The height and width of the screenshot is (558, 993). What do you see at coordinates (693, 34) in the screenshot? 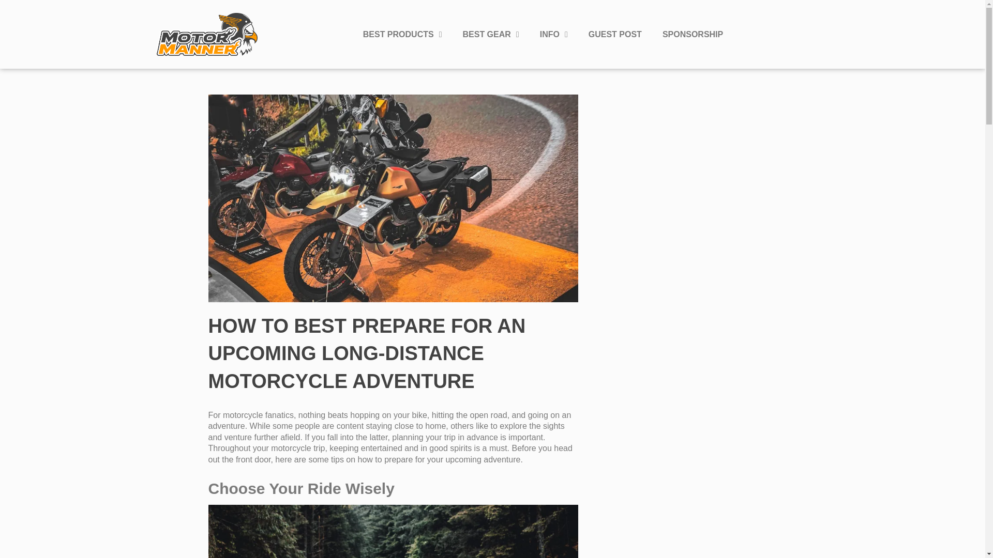
I see `SPONSORSHIP` at bounding box center [693, 34].